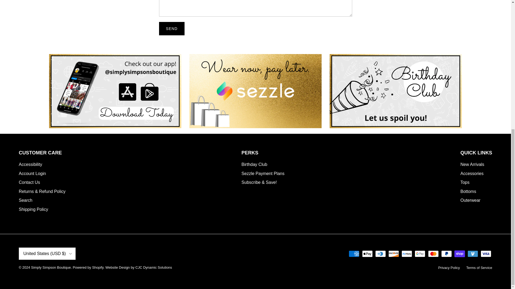 This screenshot has width=515, height=289. Describe the element at coordinates (380, 254) in the screenshot. I see `Diners Club` at that location.